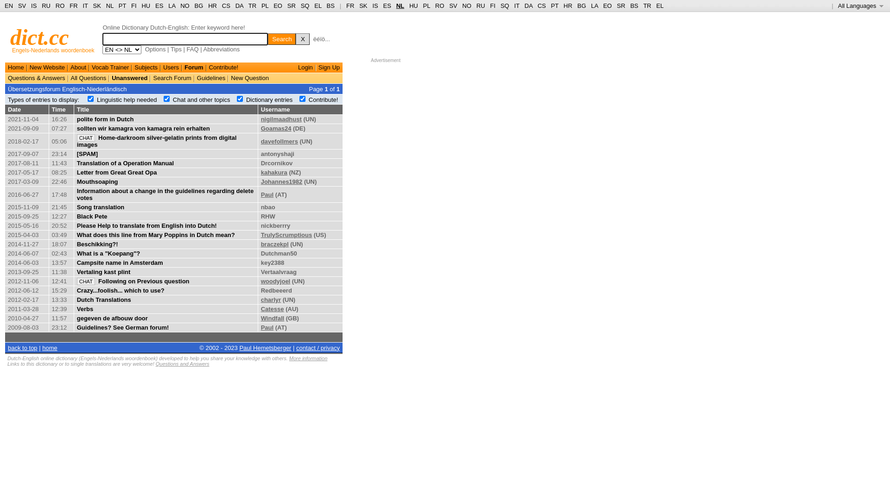  I want to click on Unanswered, so click(130, 78).